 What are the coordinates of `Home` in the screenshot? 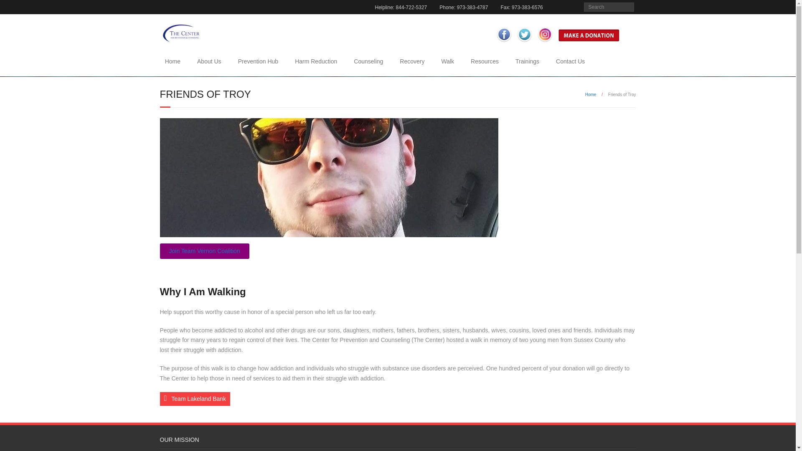 It's located at (172, 61).